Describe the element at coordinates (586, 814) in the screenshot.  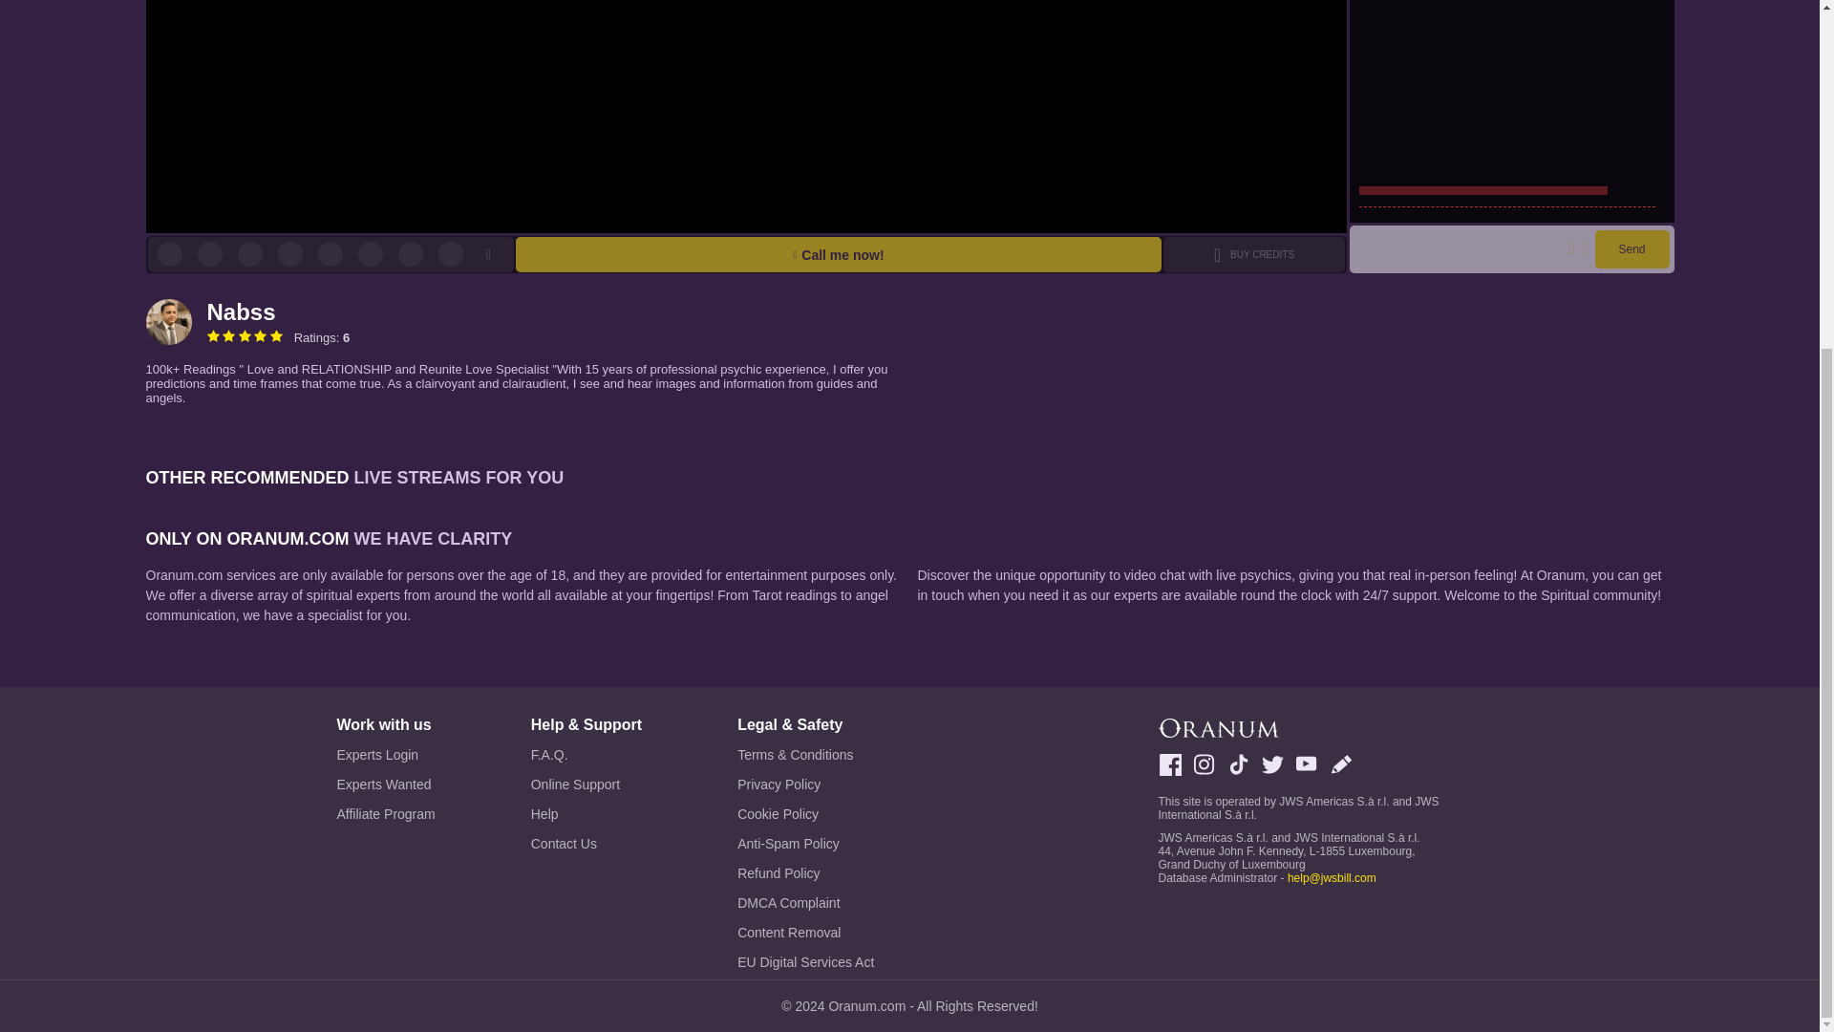
I see `Help` at that location.